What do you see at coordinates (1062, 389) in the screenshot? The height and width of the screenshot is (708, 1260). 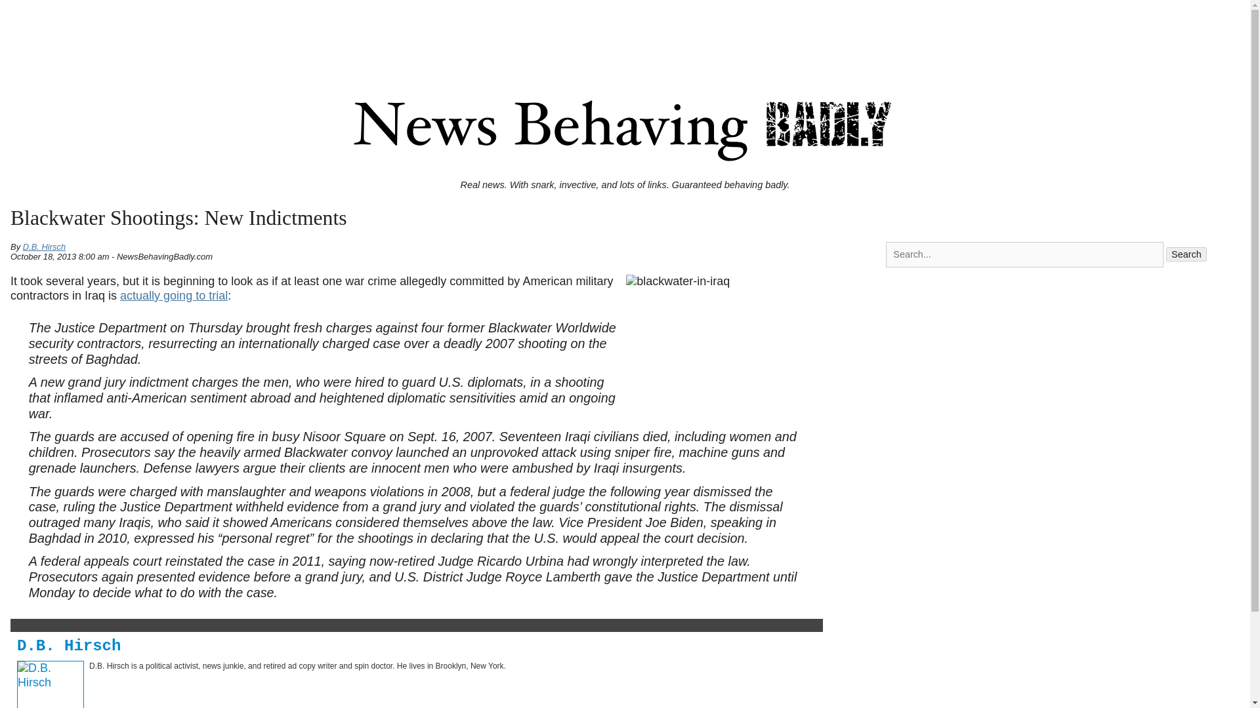 I see `Advertisement` at bounding box center [1062, 389].